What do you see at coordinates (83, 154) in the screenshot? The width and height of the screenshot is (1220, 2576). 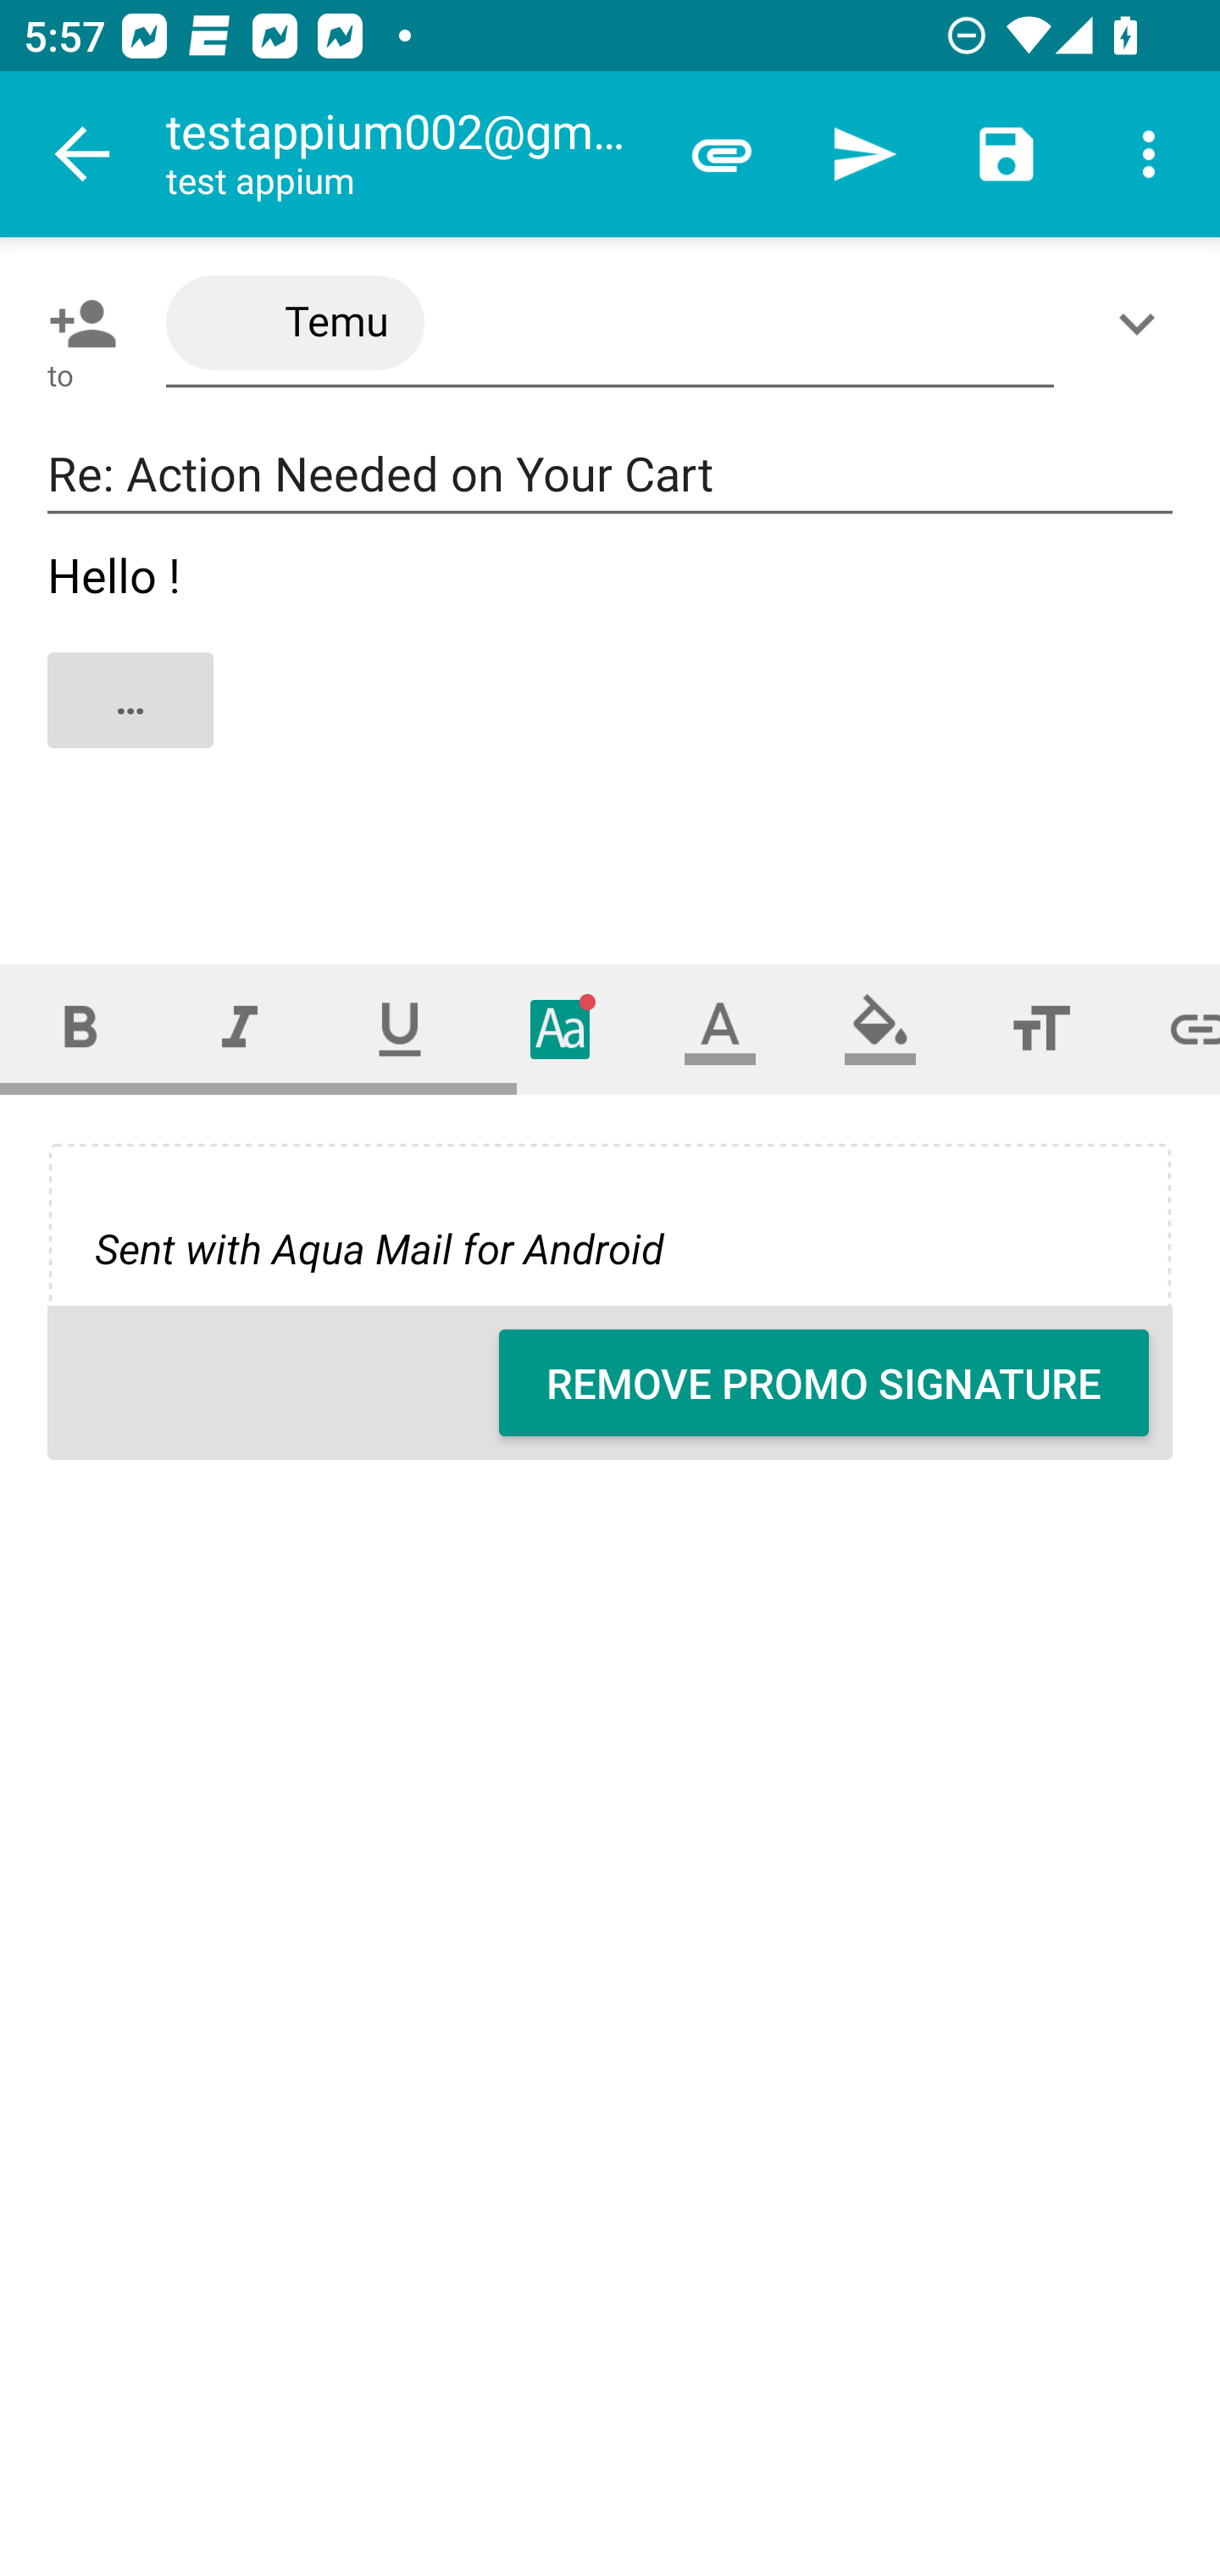 I see `Navigate up` at bounding box center [83, 154].